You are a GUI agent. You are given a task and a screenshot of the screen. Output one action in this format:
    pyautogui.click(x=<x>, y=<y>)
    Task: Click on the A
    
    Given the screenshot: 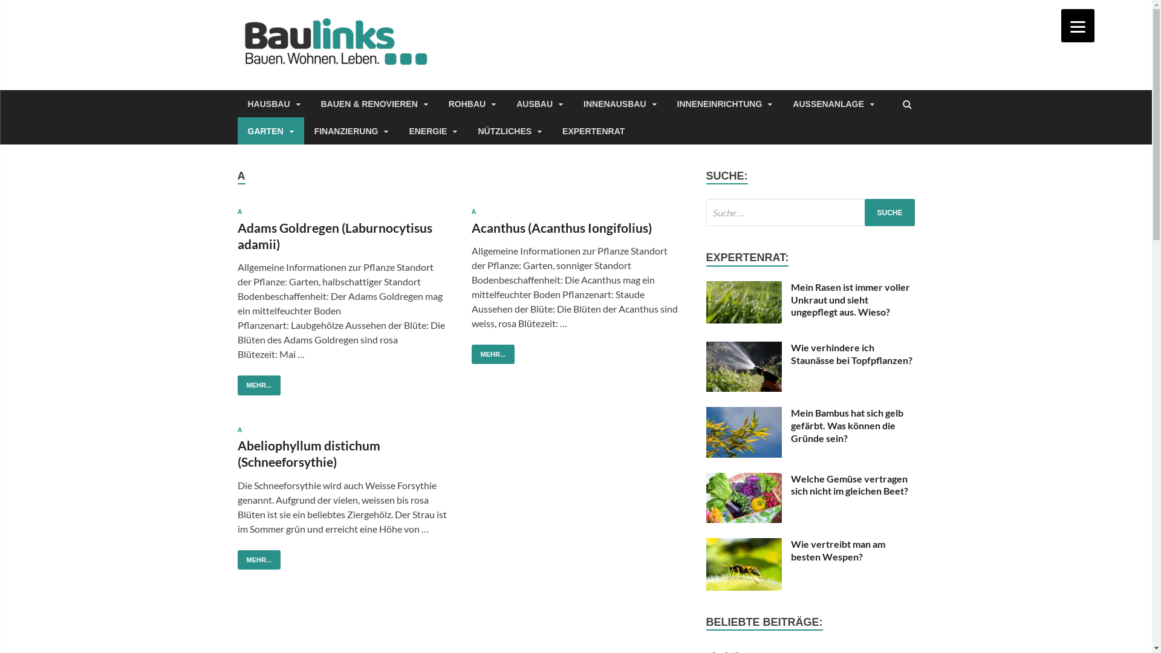 What is the action you would take?
    pyautogui.click(x=474, y=212)
    